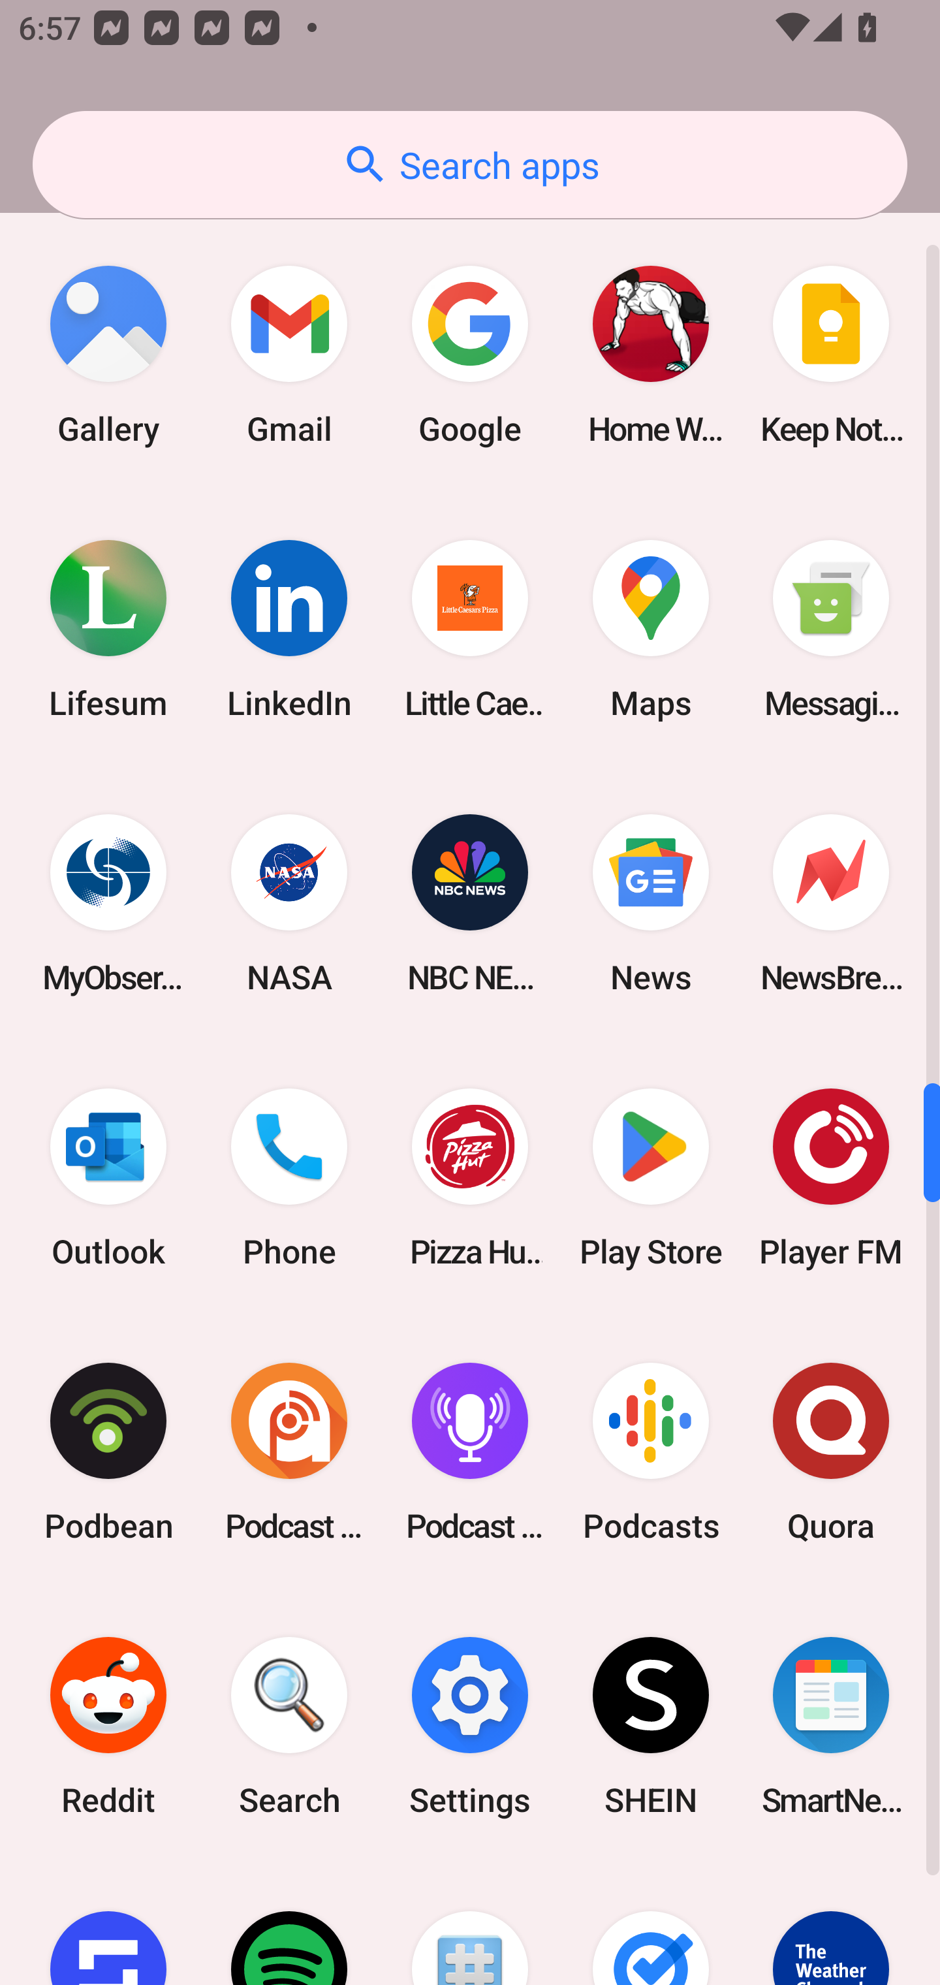 The height and width of the screenshot is (1985, 940). Describe the element at coordinates (650, 1177) in the screenshot. I see `Play Store` at that location.